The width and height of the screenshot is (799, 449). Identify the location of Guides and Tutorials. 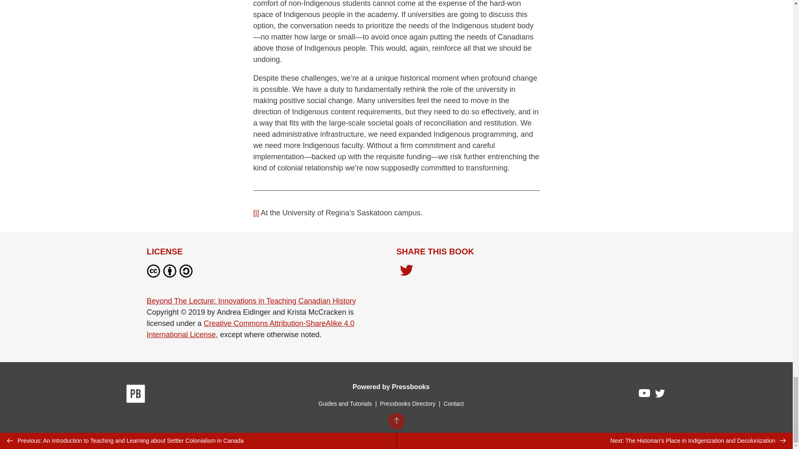
(345, 403).